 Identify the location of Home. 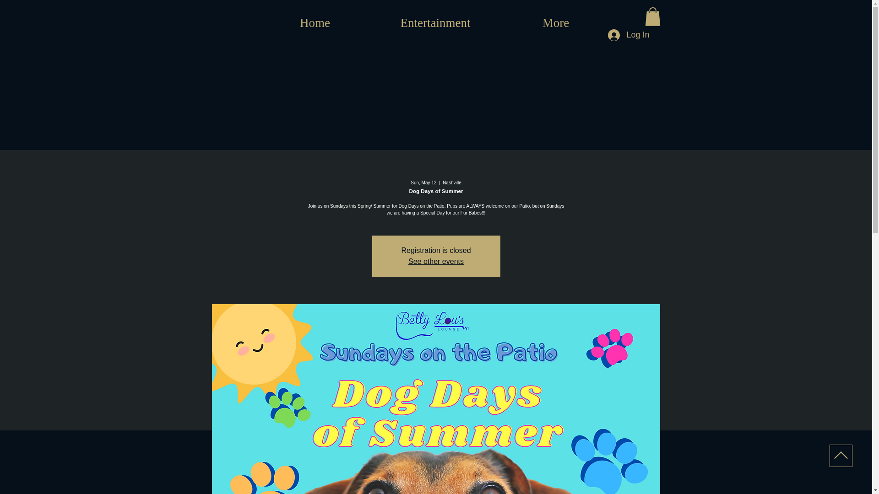
(315, 22).